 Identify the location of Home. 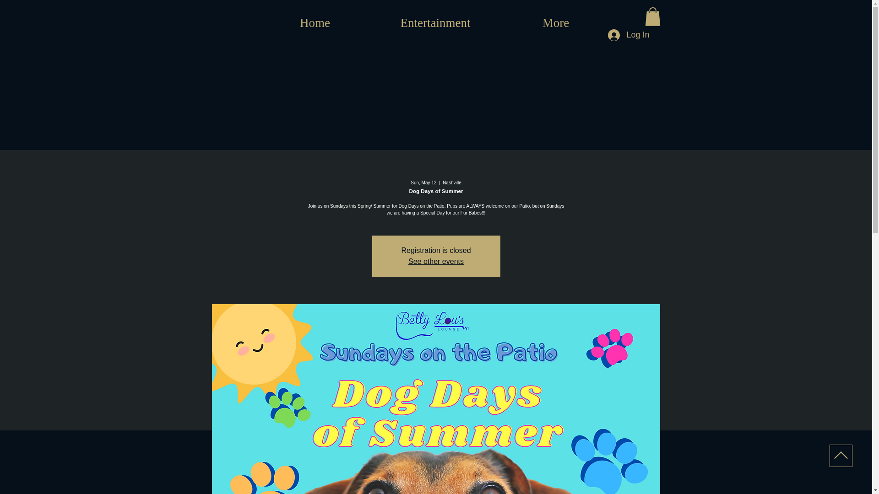
(315, 22).